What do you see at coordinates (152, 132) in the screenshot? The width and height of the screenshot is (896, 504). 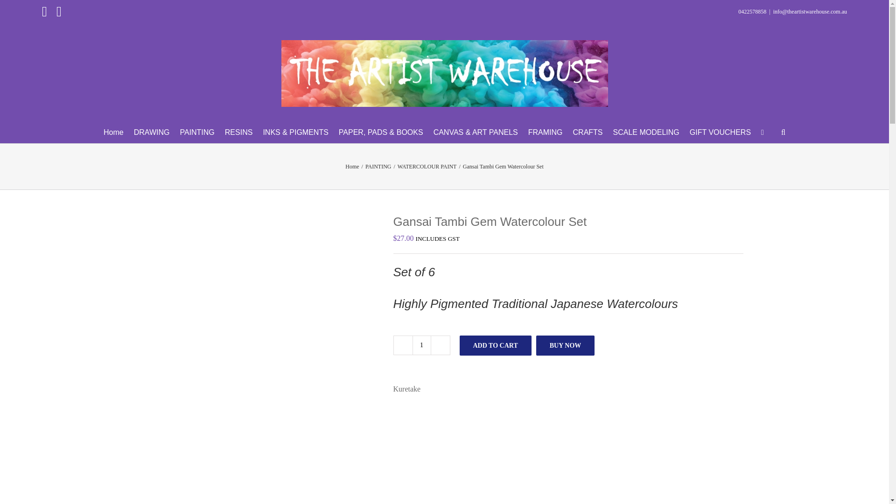 I see `DRAWING` at bounding box center [152, 132].